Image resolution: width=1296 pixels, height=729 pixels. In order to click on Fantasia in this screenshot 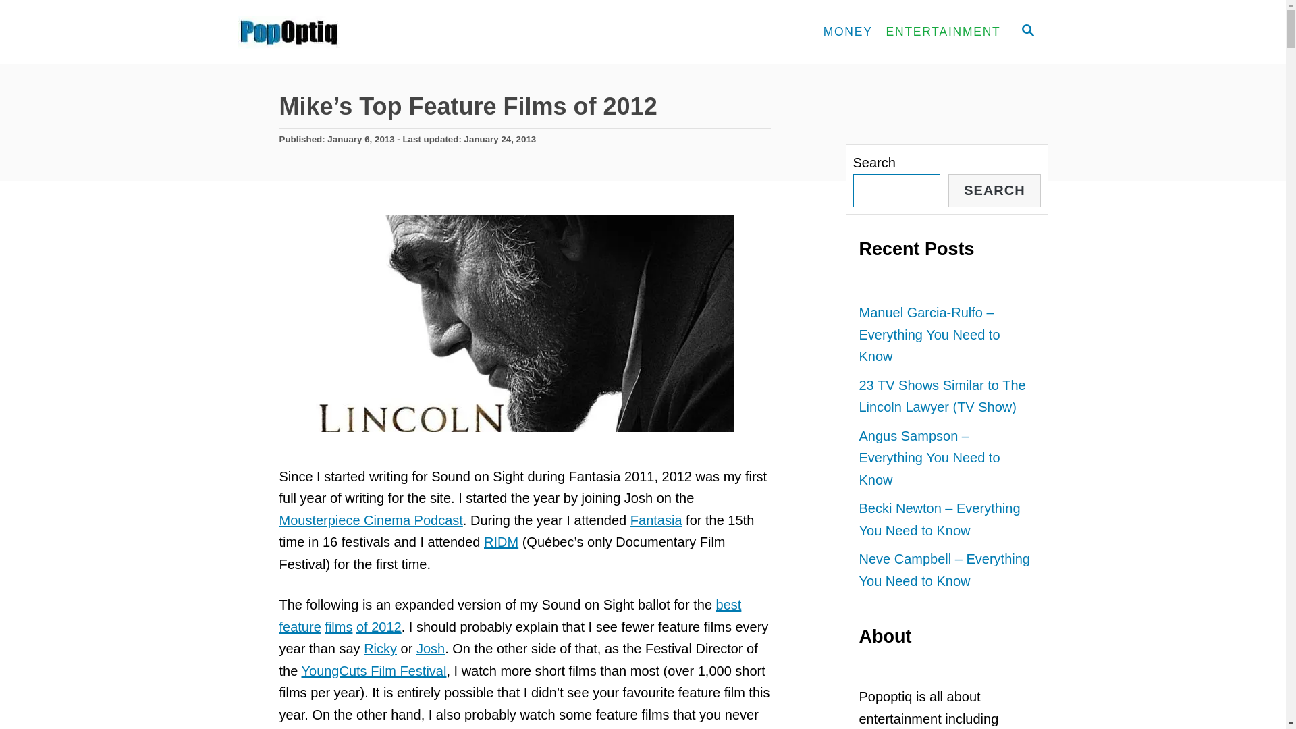, I will do `click(656, 520)`.